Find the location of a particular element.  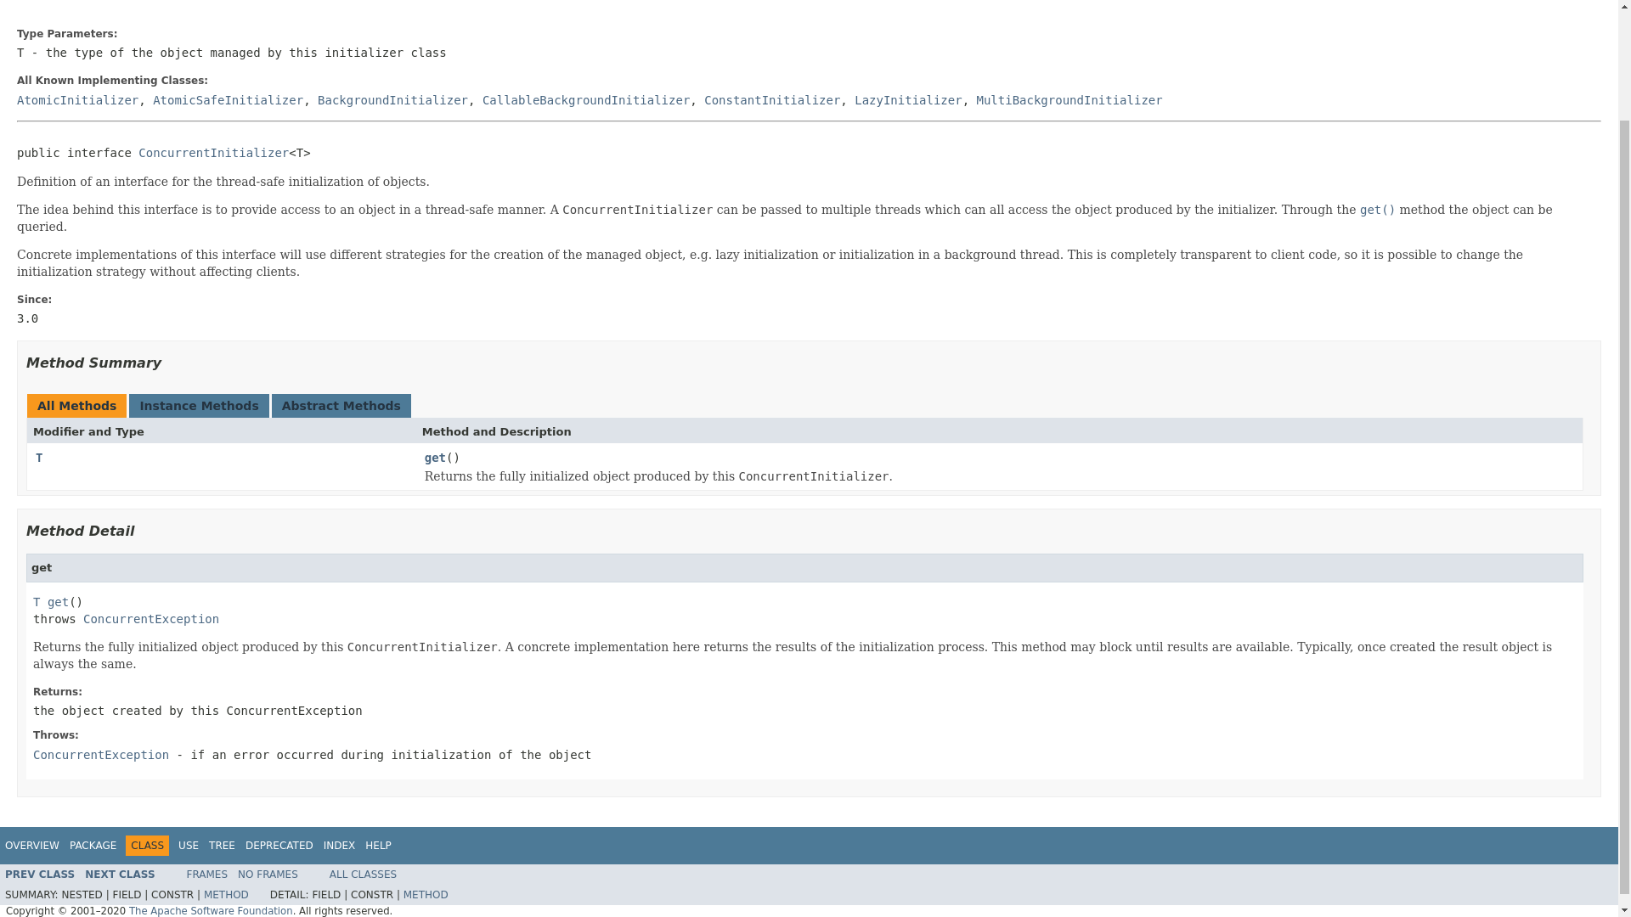

class in org.apache.commons.lang3.concurrent is located at coordinates (392, 100).